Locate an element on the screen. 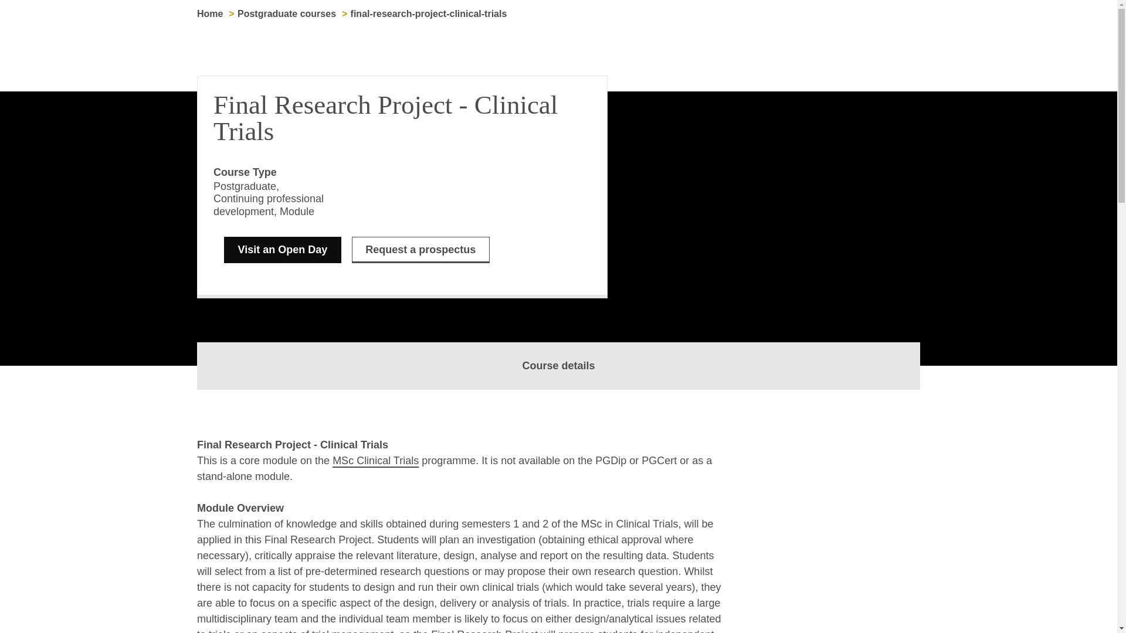 The image size is (1126, 633). Home is located at coordinates (210, 14).